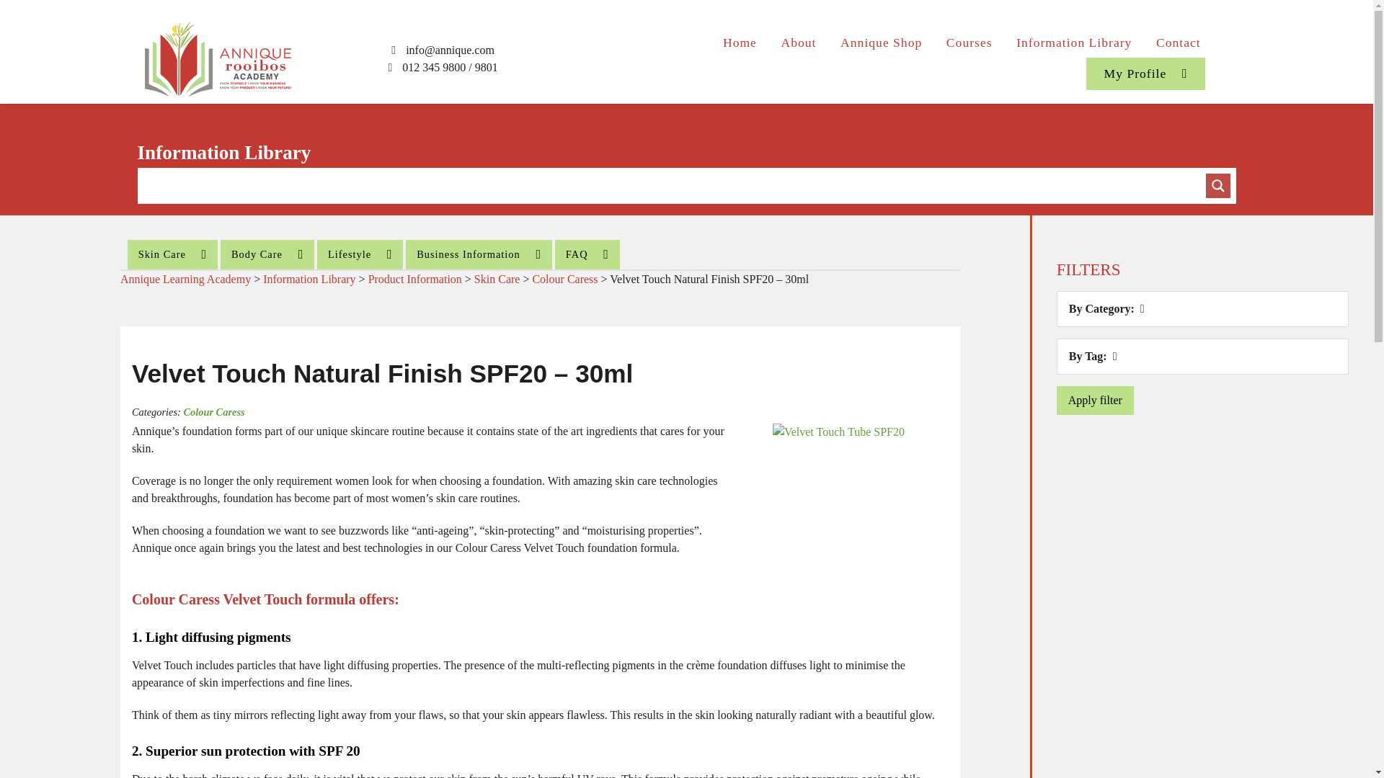 This screenshot has height=778, width=1384. I want to click on Home, so click(740, 42).